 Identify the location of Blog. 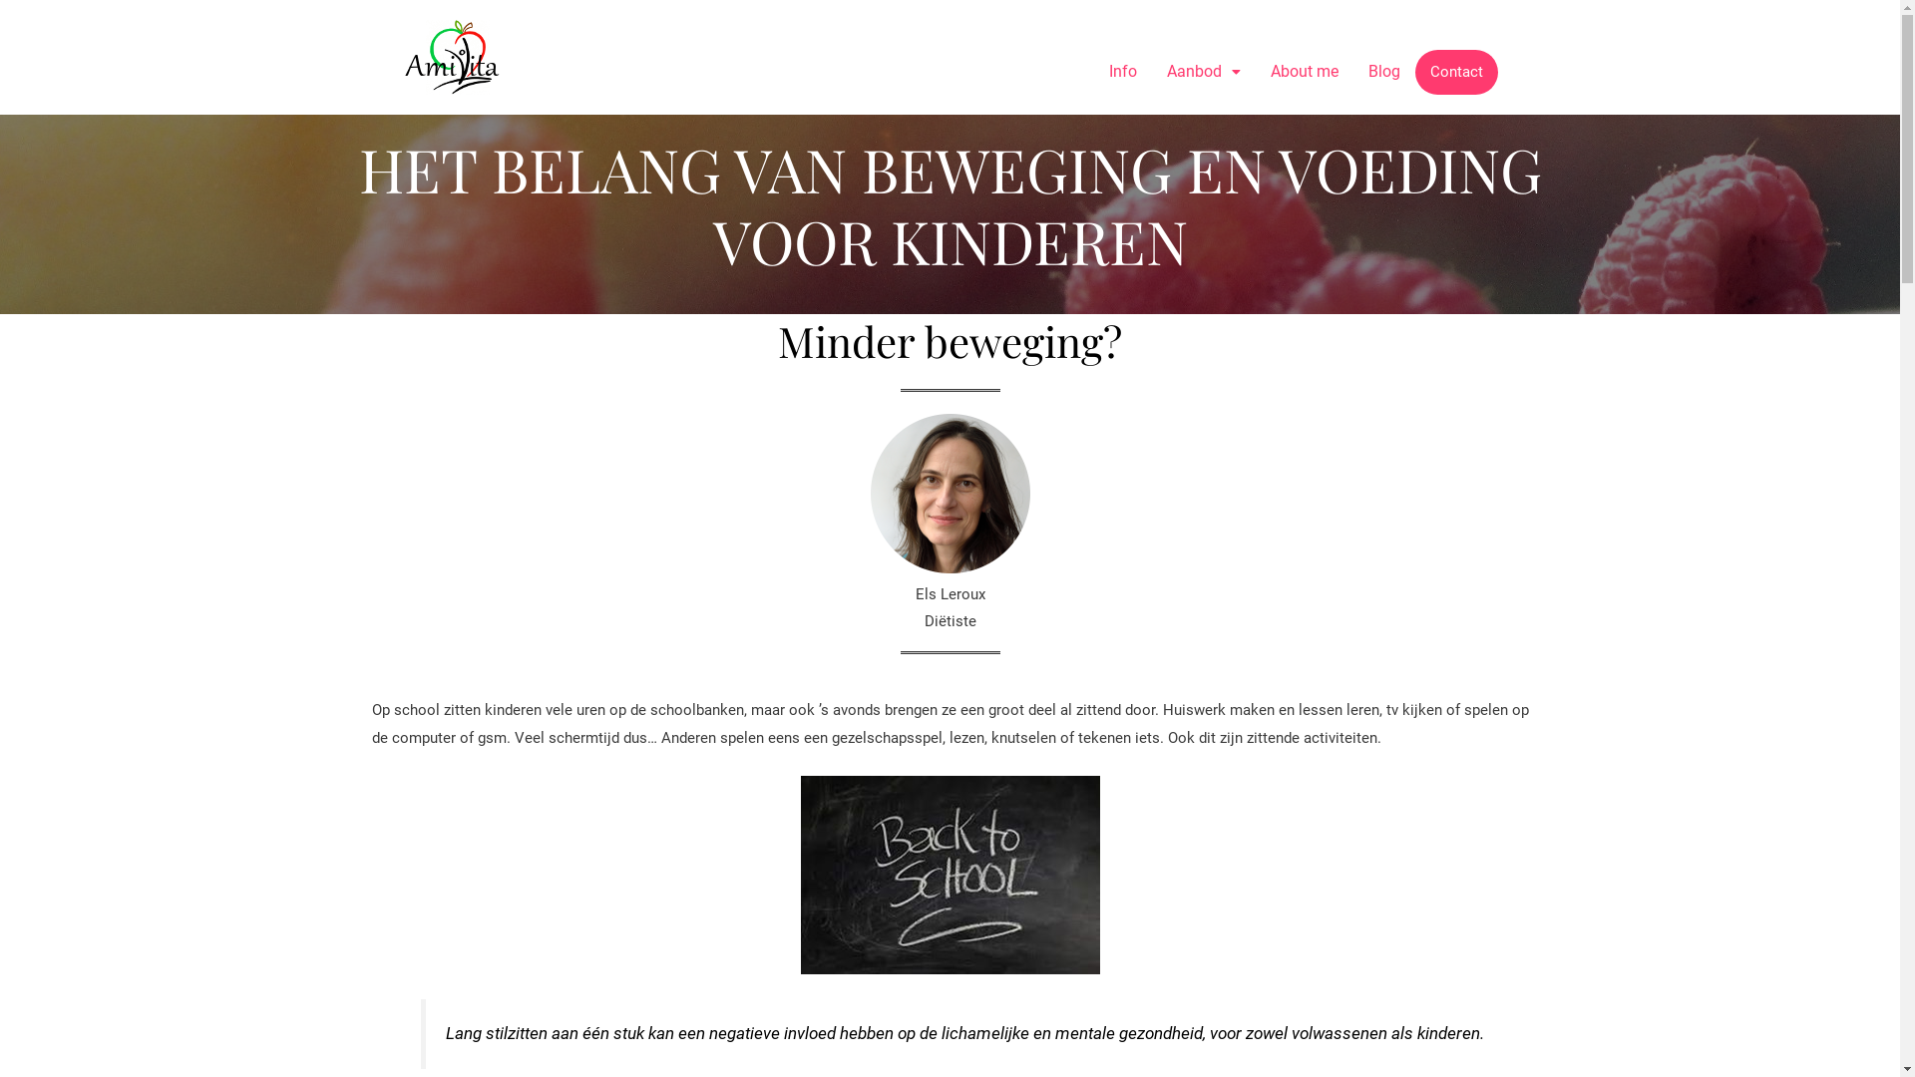
(1384, 72).